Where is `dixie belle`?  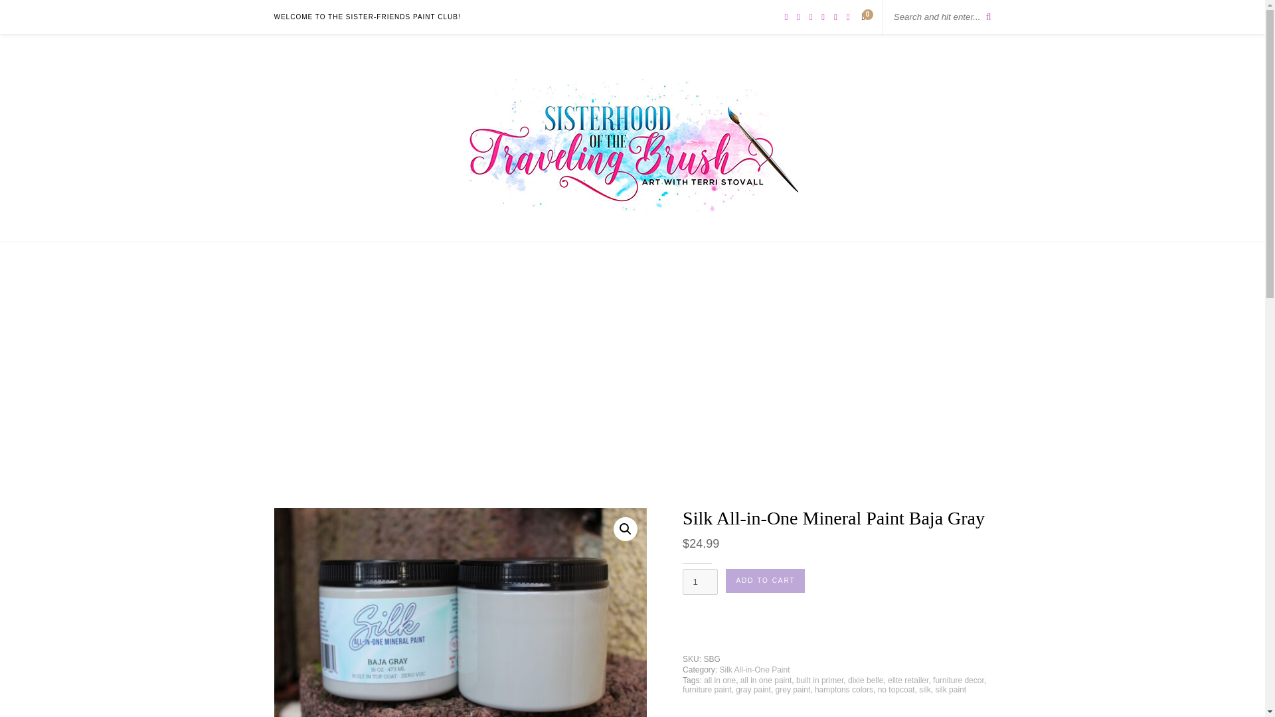
dixie belle is located at coordinates (865, 680).